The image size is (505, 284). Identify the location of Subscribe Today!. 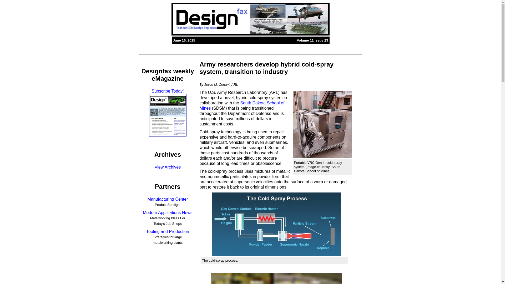
(168, 91).